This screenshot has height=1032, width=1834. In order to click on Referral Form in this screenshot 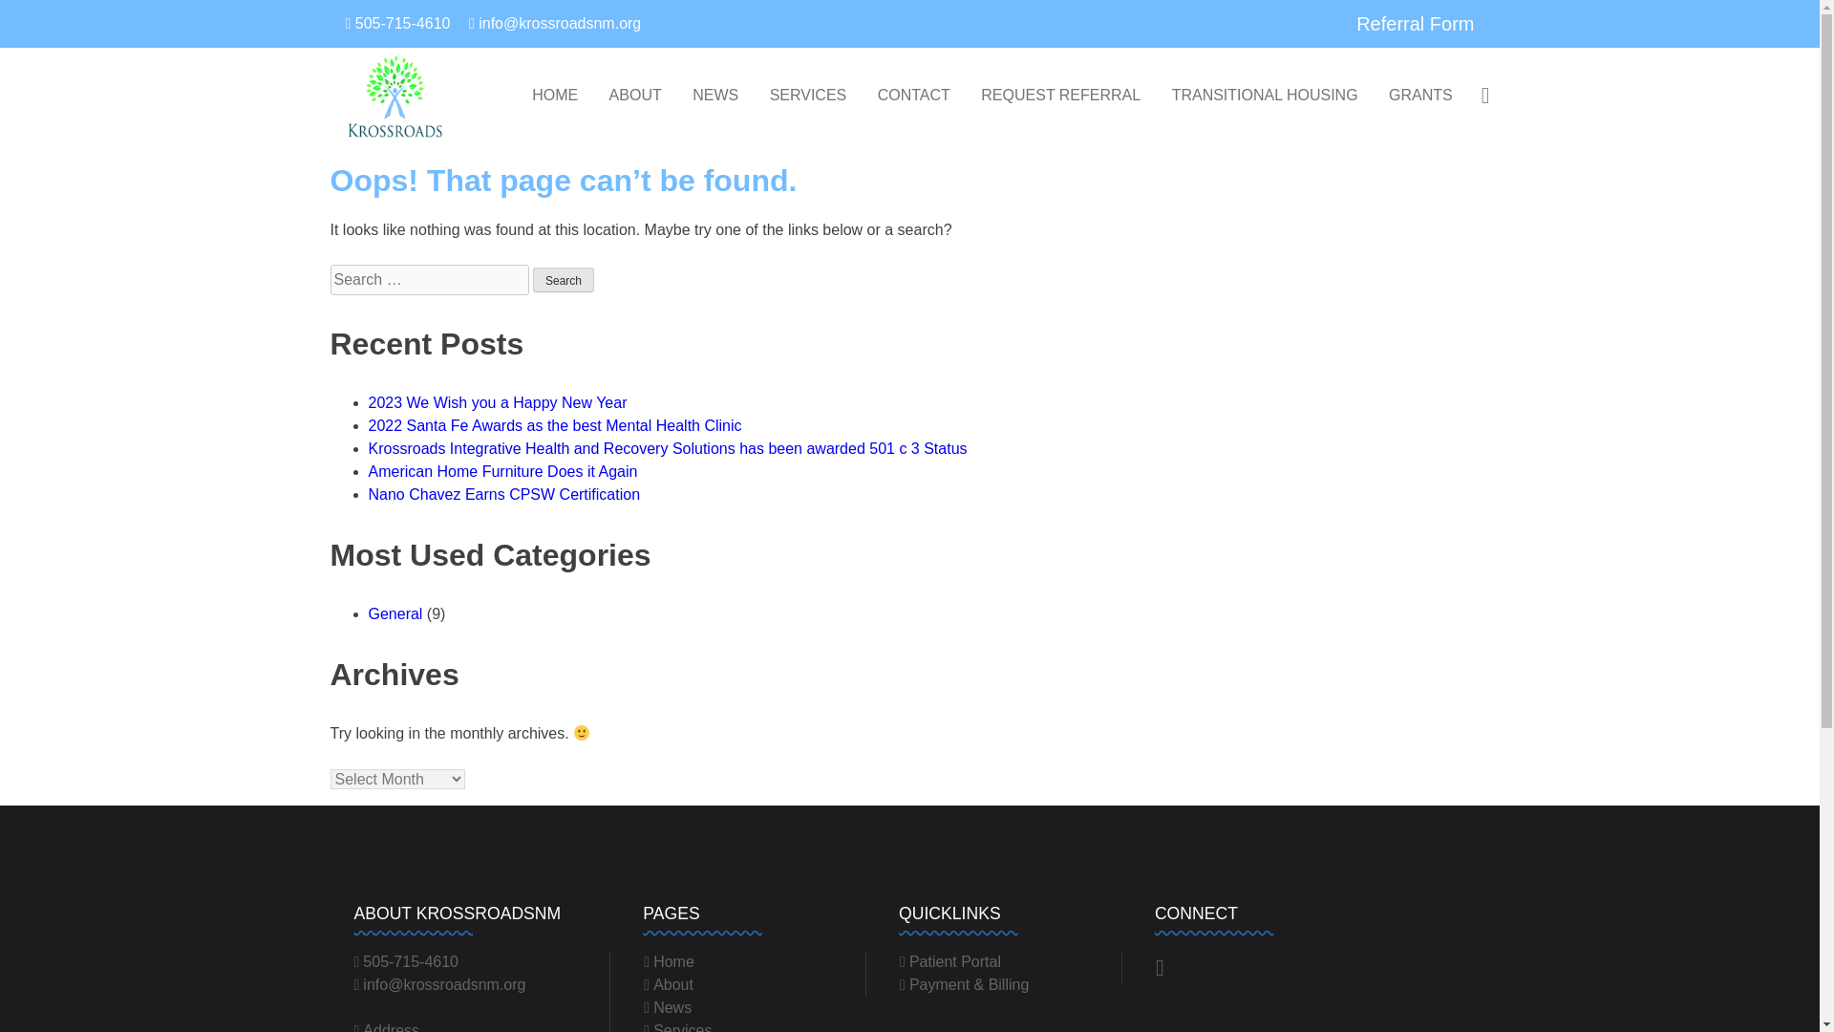, I will do `click(1416, 23)`.